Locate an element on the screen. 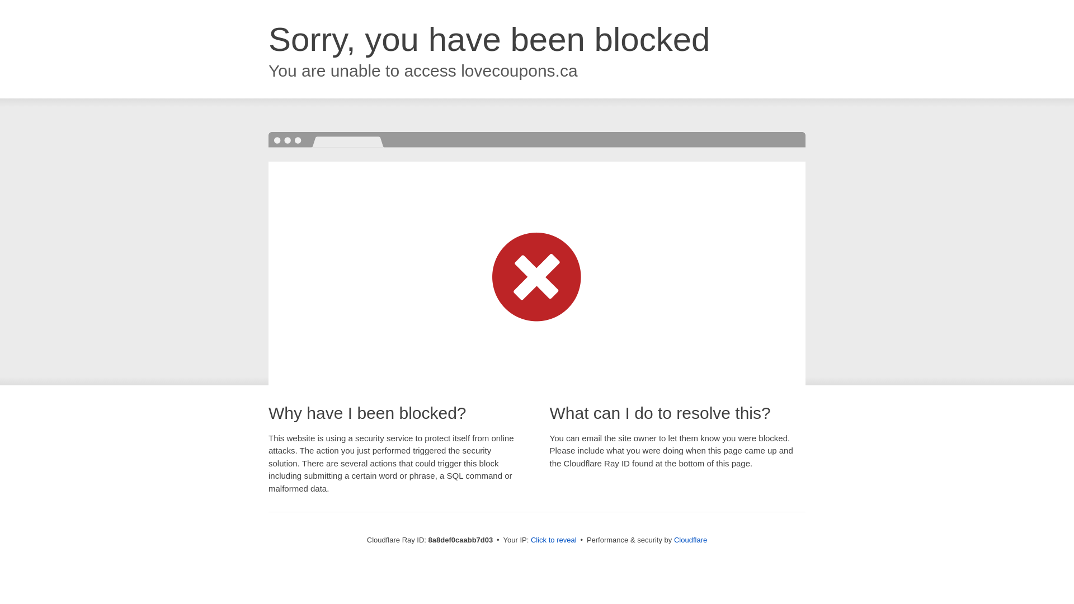 The image size is (1074, 604). Click to reveal is located at coordinates (554, 540).